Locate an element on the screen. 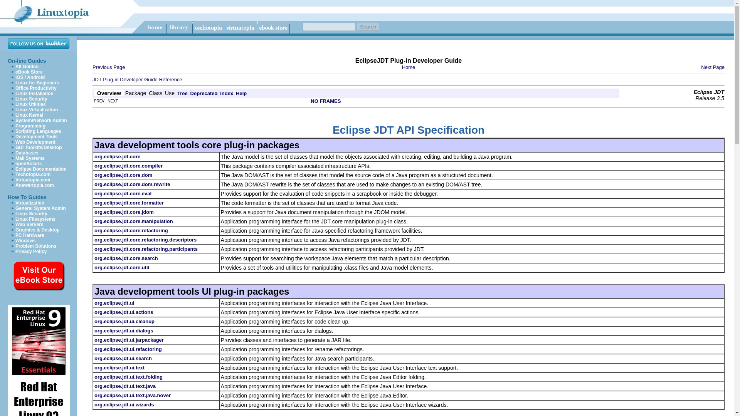 This screenshot has height=416, width=740. Windows is located at coordinates (25, 240).